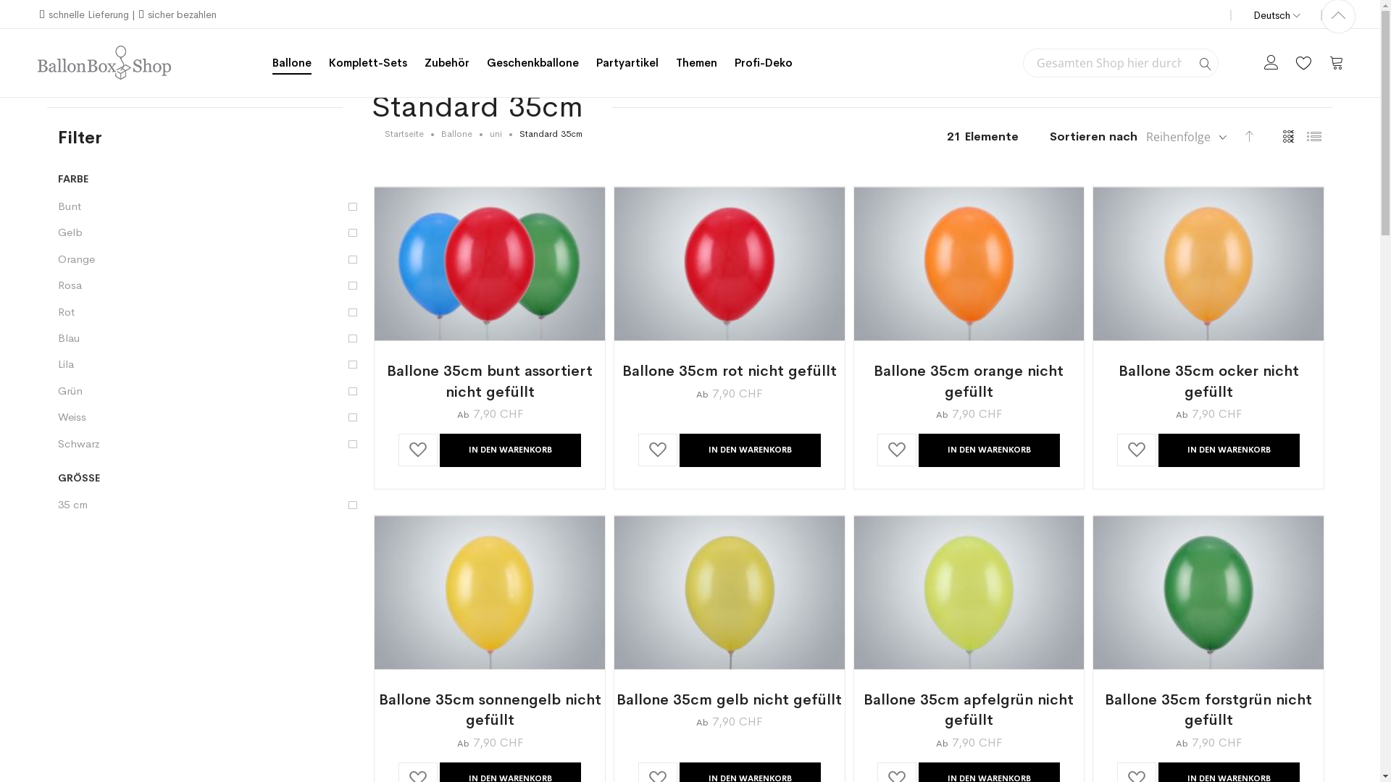  I want to click on Liste, so click(1313, 137).